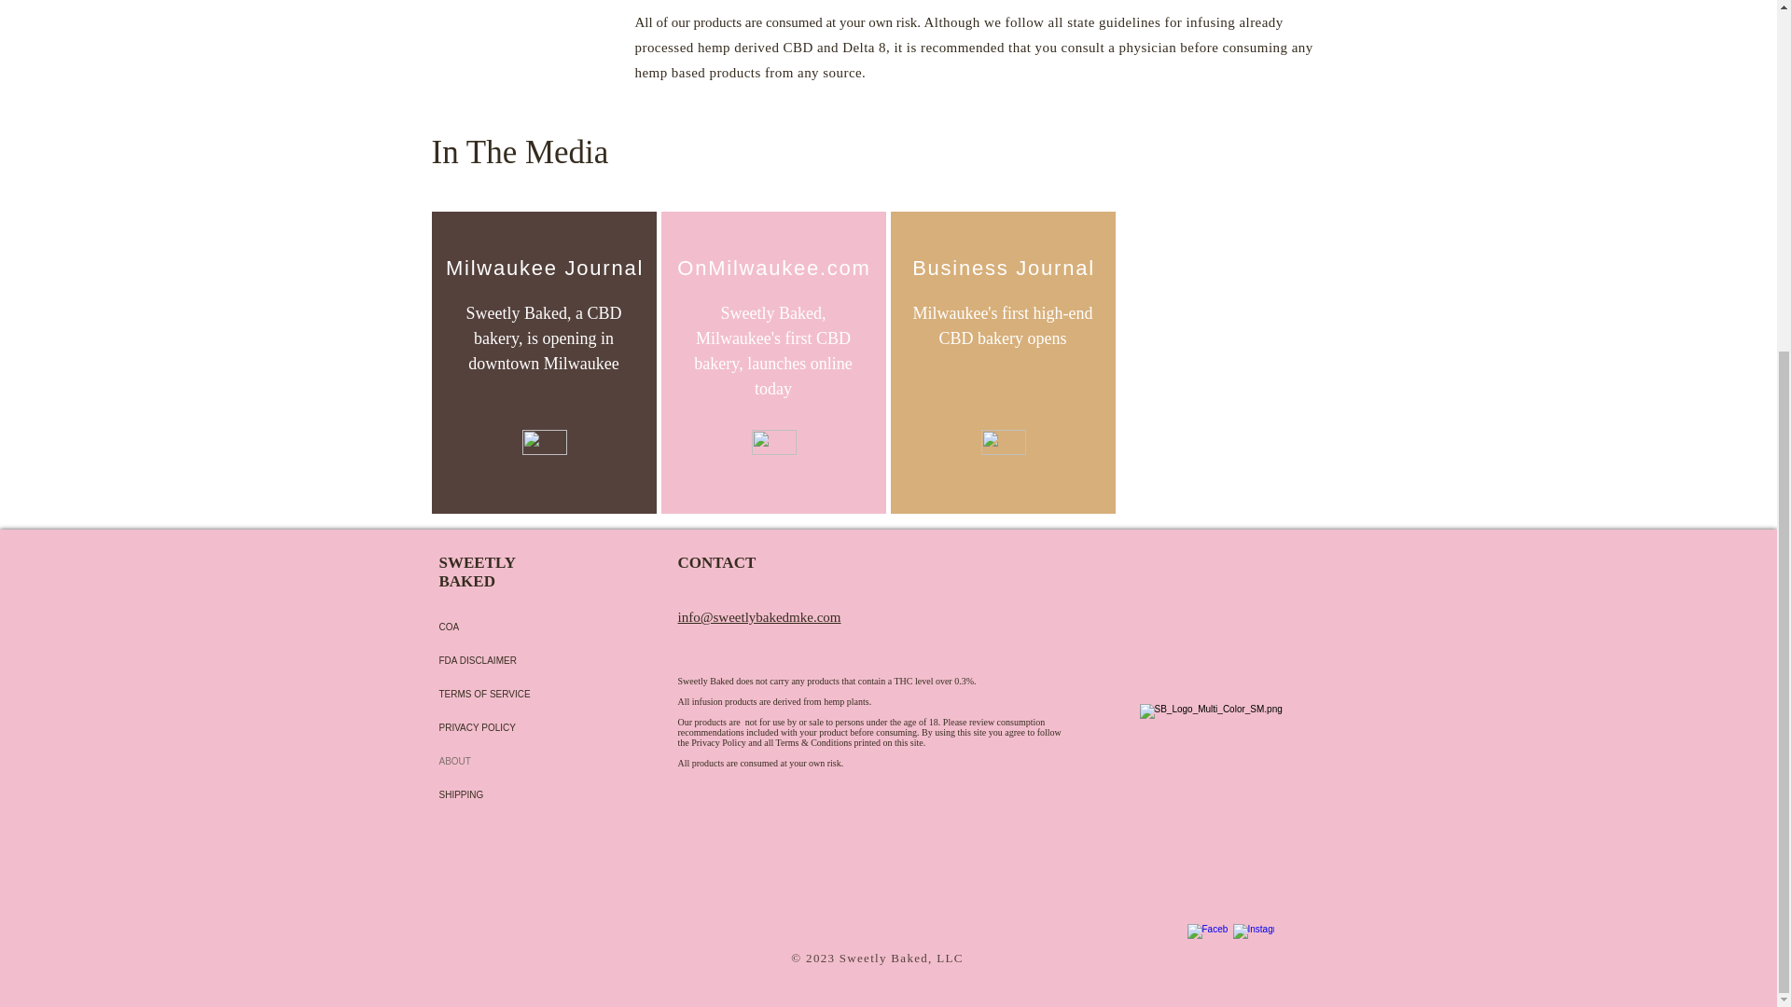 The height and width of the screenshot is (1007, 1791). What do you see at coordinates (502, 761) in the screenshot?
I see `ABOUT` at bounding box center [502, 761].